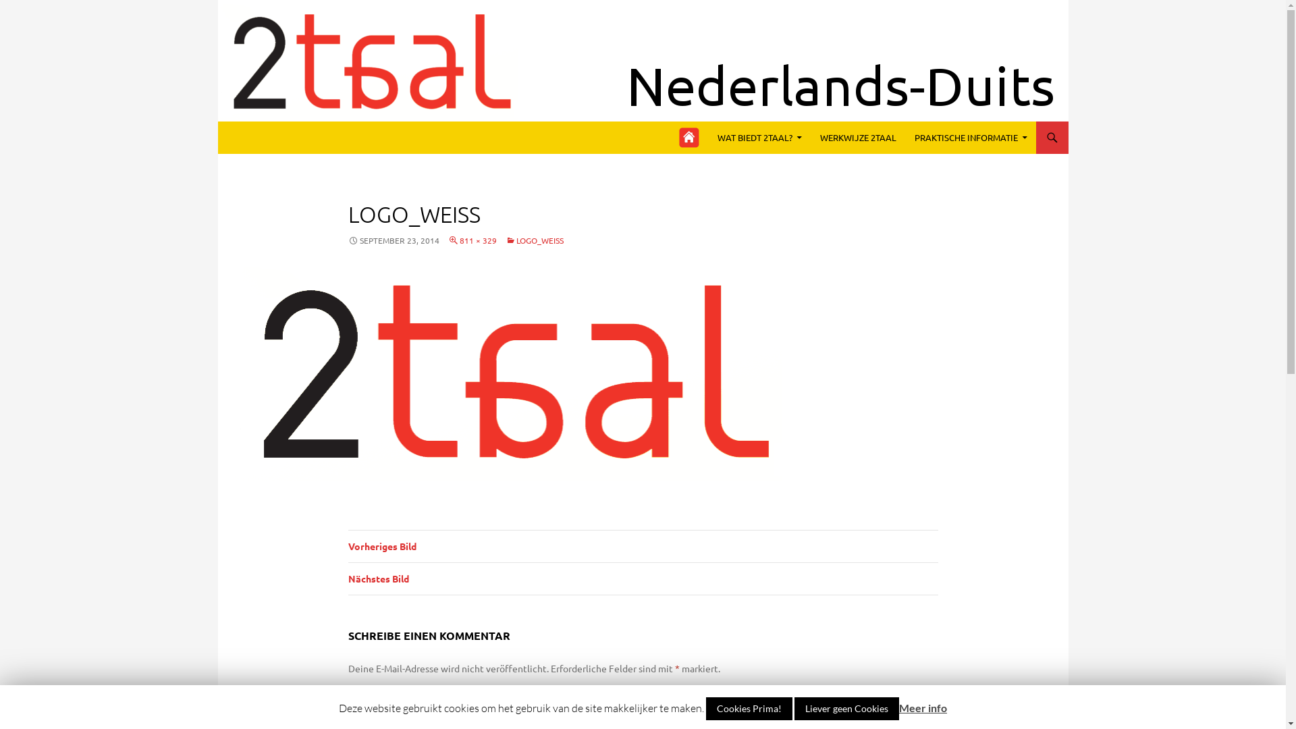  What do you see at coordinates (643, 547) in the screenshot?
I see `Vorheriges Bild` at bounding box center [643, 547].